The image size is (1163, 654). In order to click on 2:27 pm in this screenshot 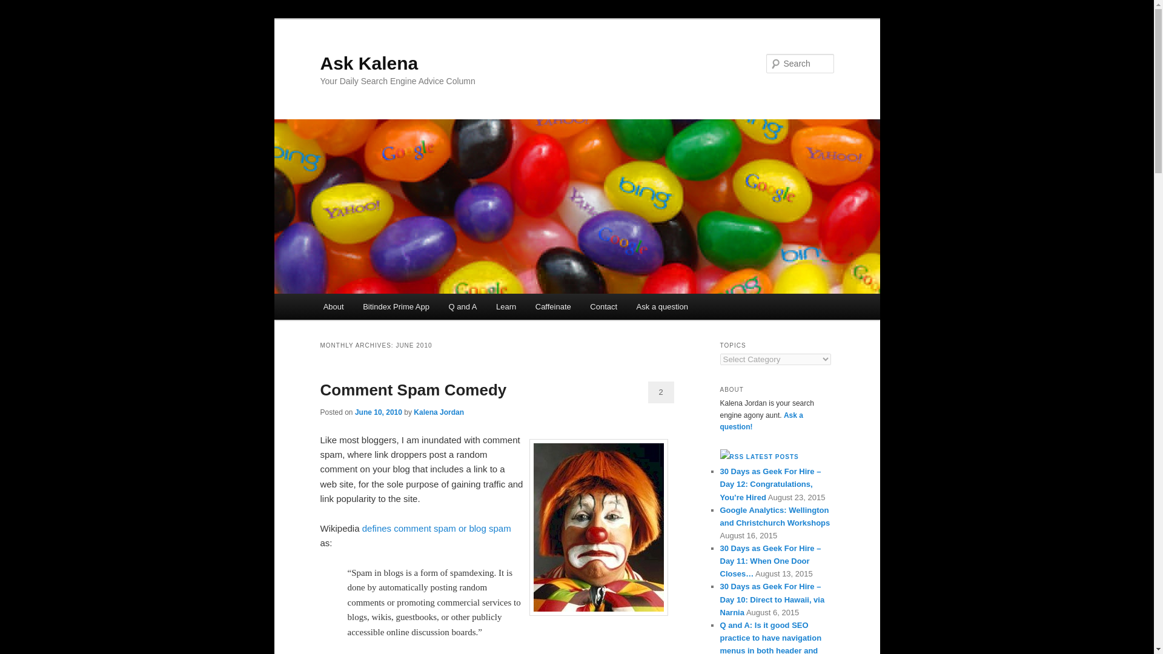, I will do `click(378, 412)`.